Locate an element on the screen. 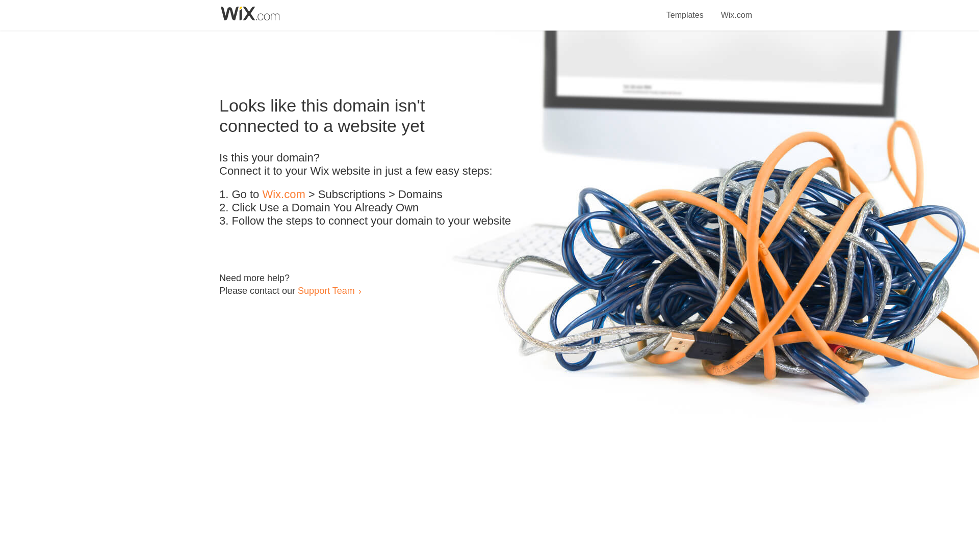  Support Team is located at coordinates (326, 290).